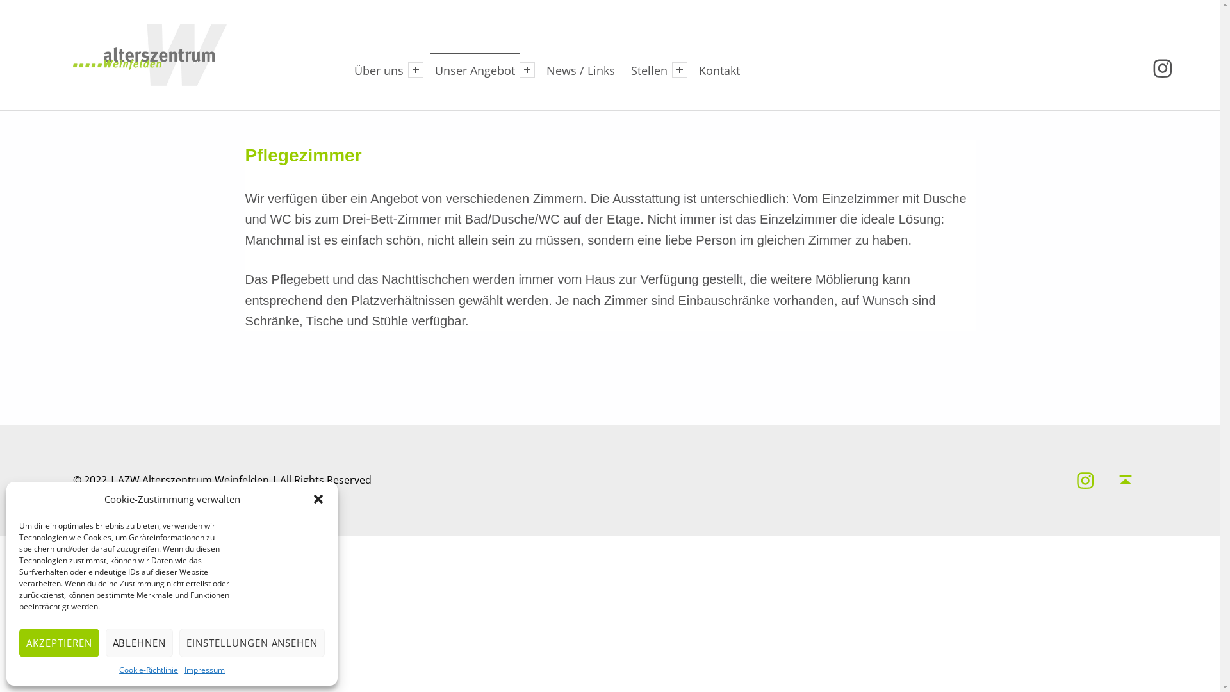  Describe the element at coordinates (149, 670) in the screenshot. I see `Cookie-Richtlinie` at that location.